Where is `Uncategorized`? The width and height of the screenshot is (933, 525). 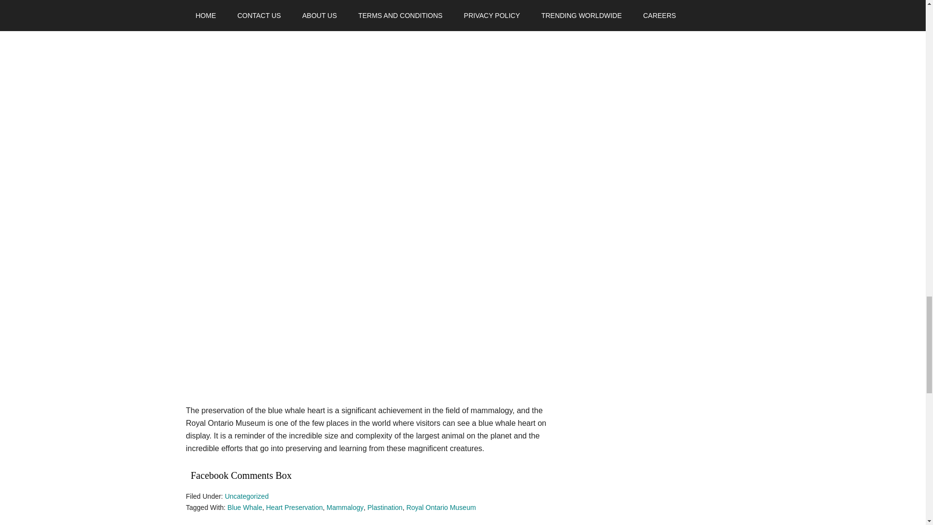
Uncategorized is located at coordinates (246, 496).